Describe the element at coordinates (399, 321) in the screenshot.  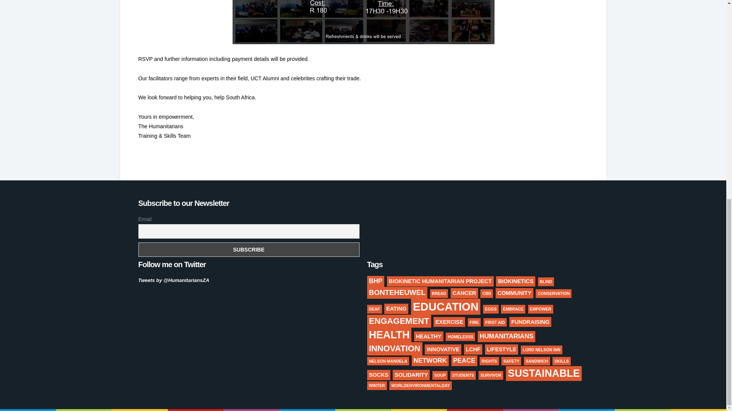
I see `ENGAGEMENT` at that location.